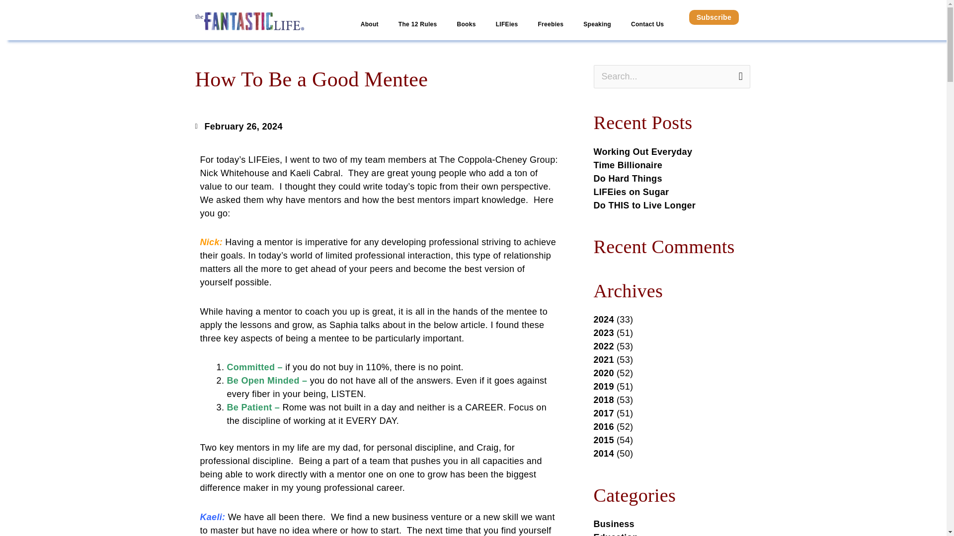  I want to click on Freebies, so click(550, 25).